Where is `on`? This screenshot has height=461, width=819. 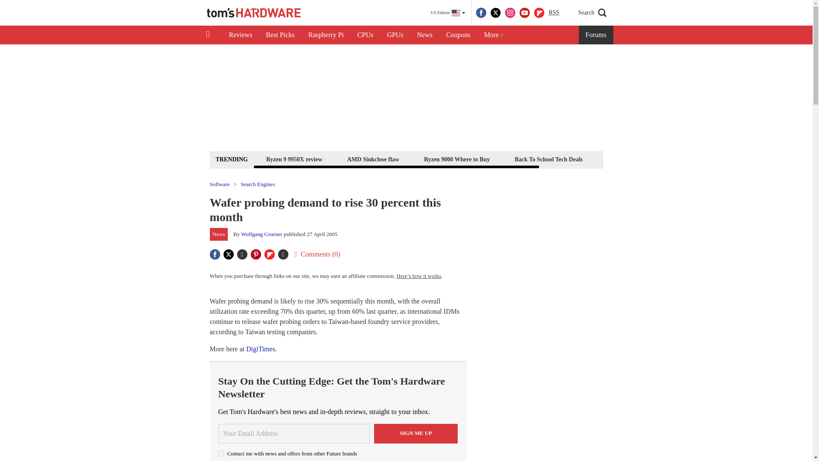 on is located at coordinates (221, 453).